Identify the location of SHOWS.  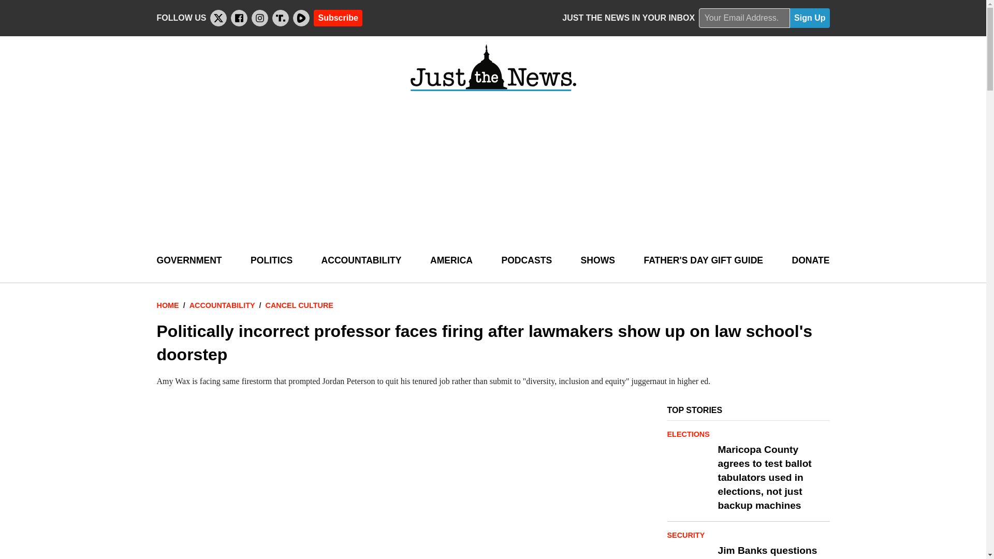
(597, 261).